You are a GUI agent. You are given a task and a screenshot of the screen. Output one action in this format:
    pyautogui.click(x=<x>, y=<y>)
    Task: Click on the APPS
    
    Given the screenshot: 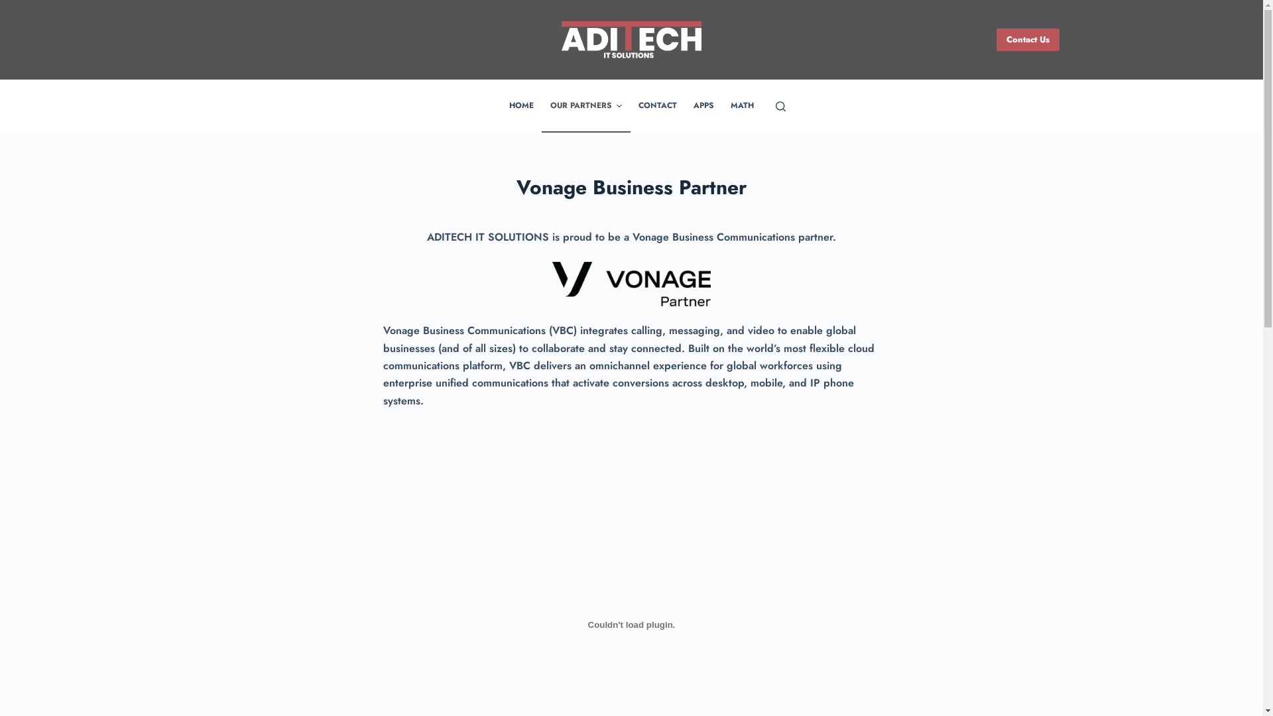 What is the action you would take?
    pyautogui.click(x=704, y=106)
    